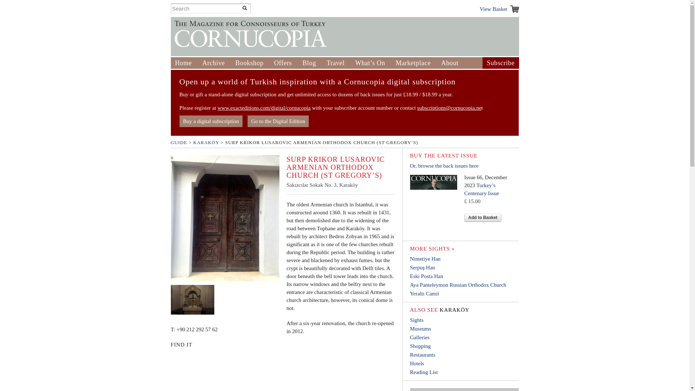 This screenshot has height=391, width=695. Describe the element at coordinates (500, 63) in the screenshot. I see `Subscribe` at that location.